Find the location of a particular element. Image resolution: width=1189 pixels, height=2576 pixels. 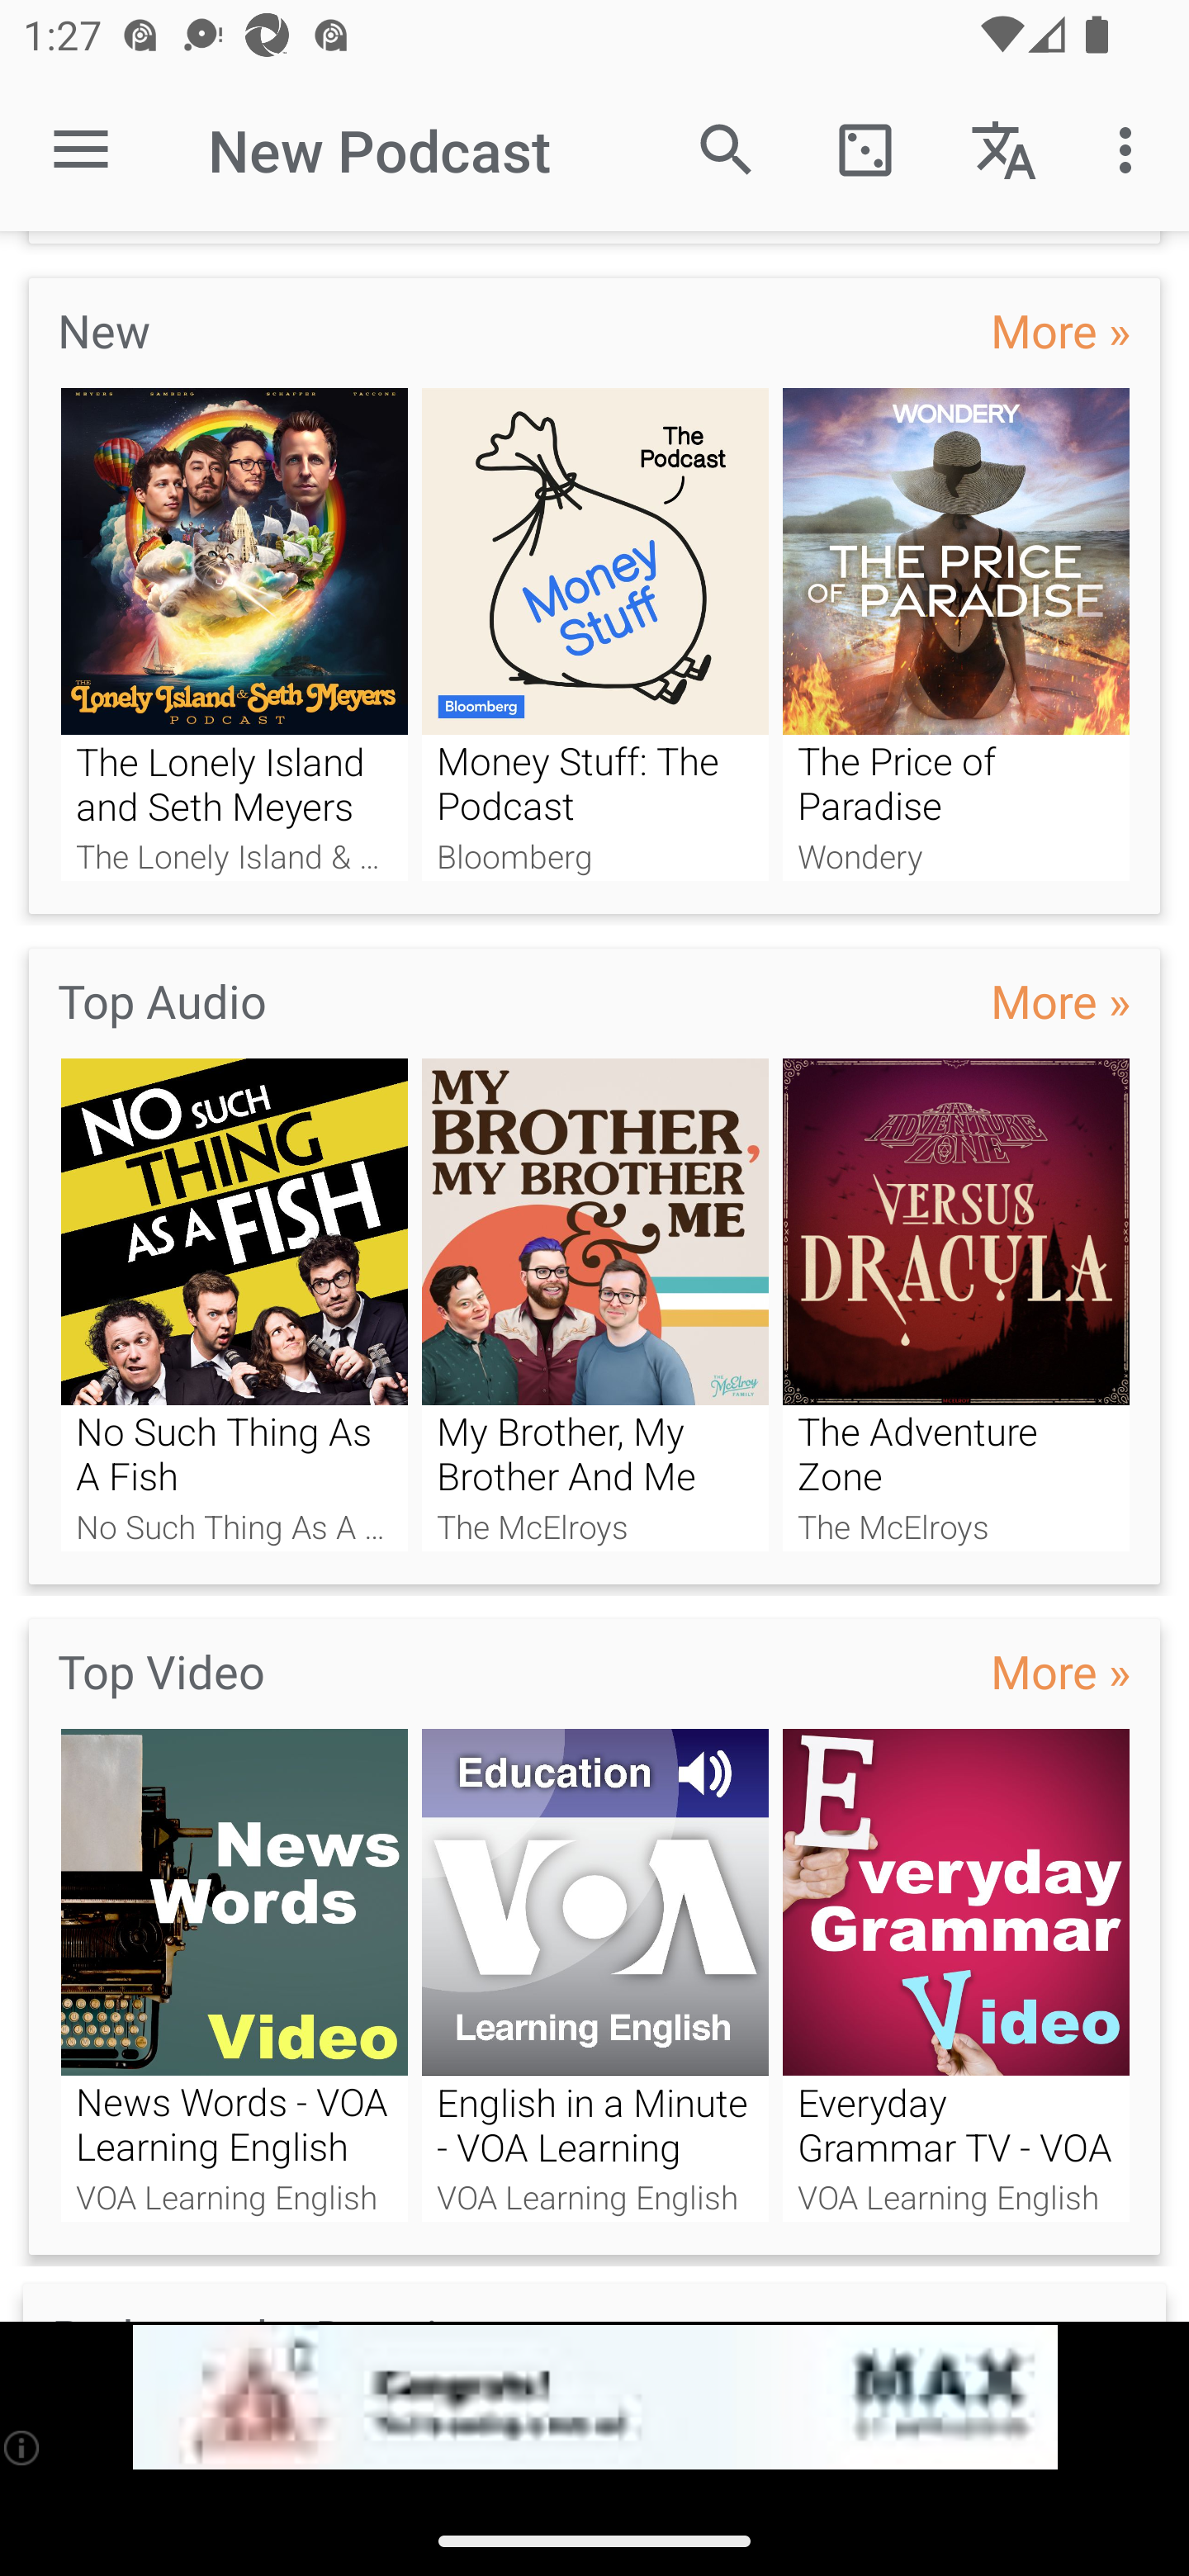

More » is located at coordinates (1060, 329).